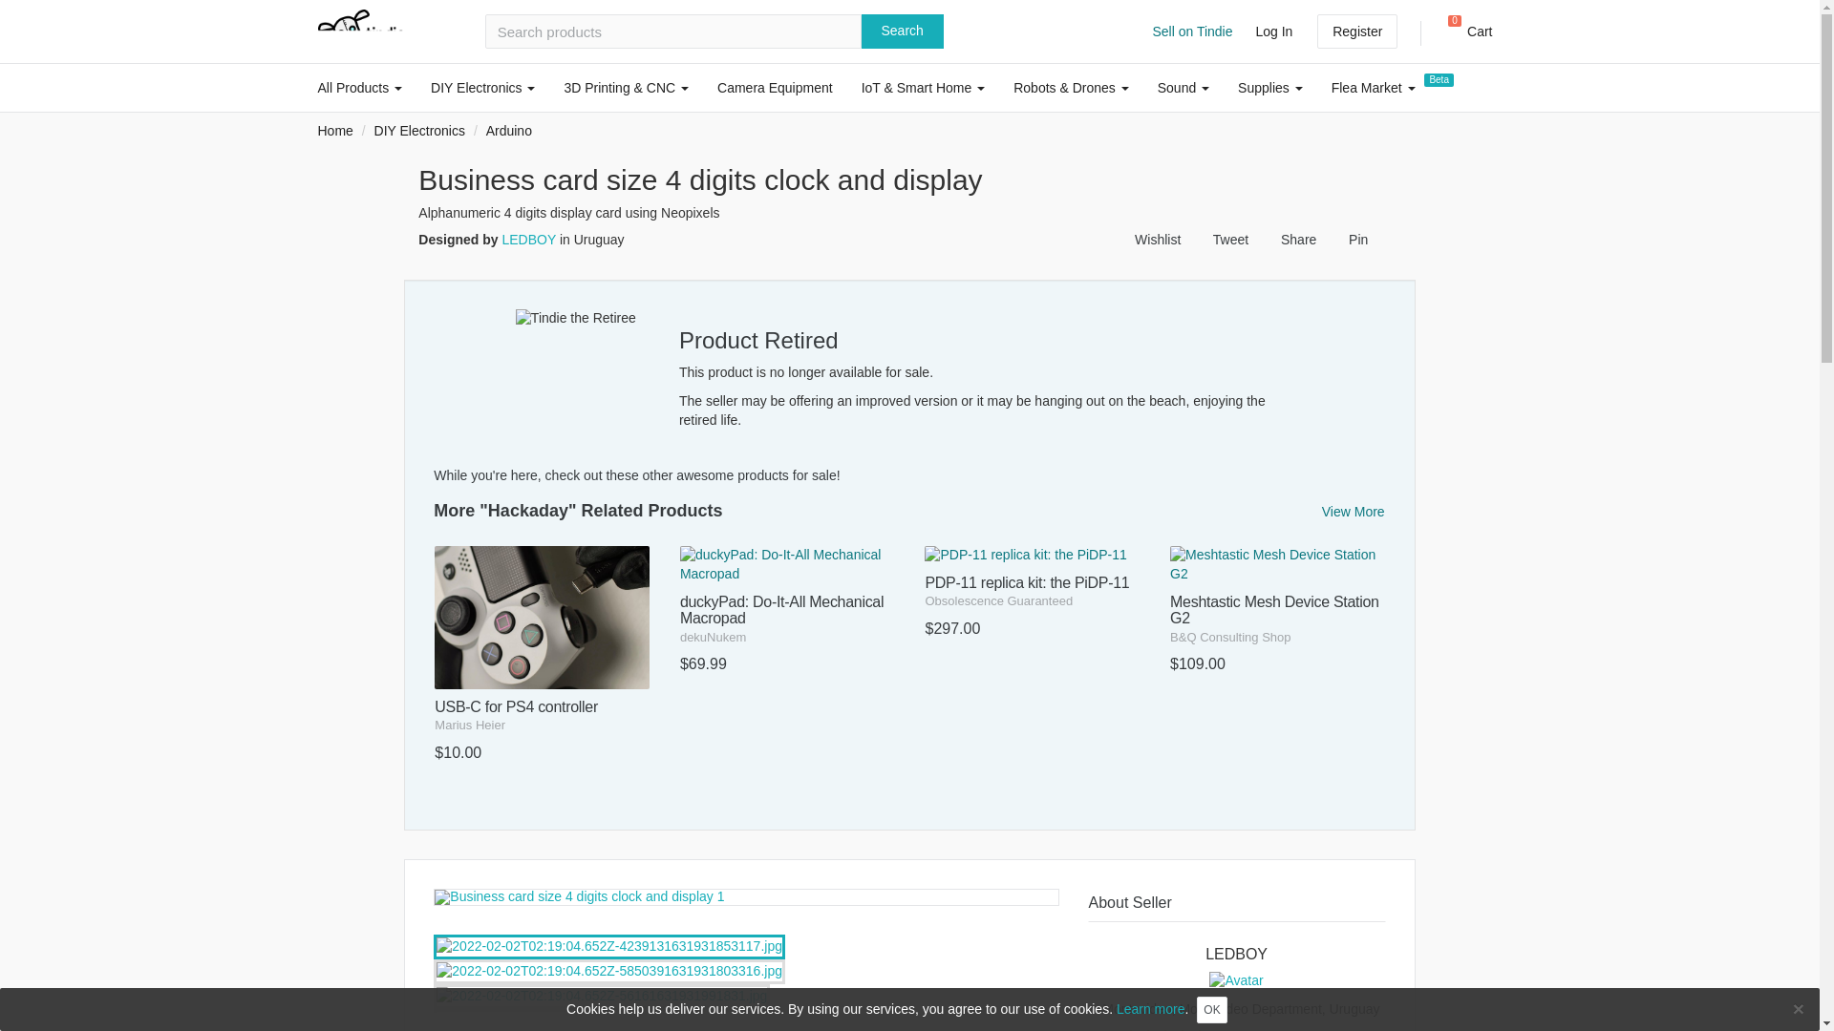 This screenshot has height=1031, width=1834. I want to click on All Products, so click(361, 87).